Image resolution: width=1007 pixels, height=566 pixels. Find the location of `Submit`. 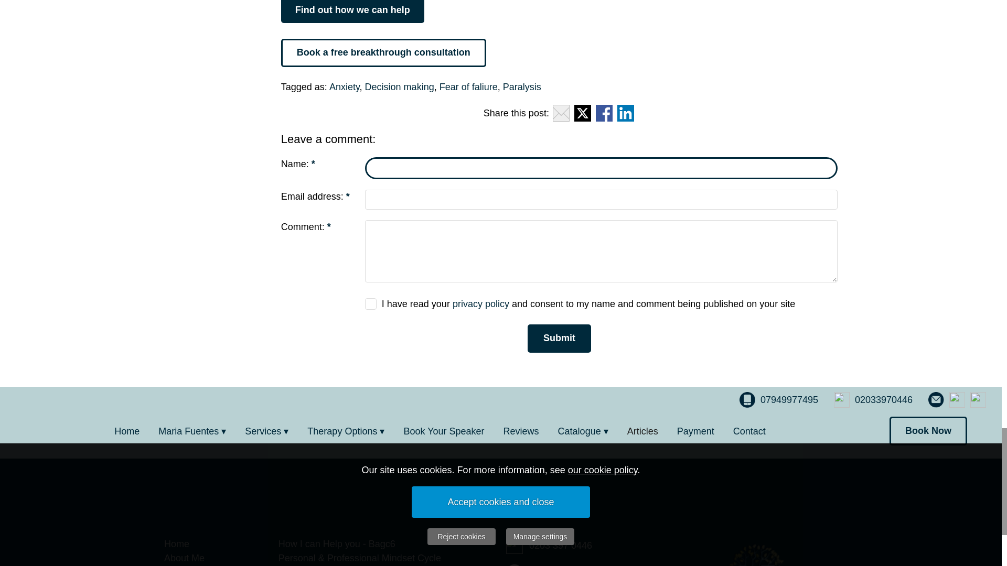

Submit is located at coordinates (559, 339).